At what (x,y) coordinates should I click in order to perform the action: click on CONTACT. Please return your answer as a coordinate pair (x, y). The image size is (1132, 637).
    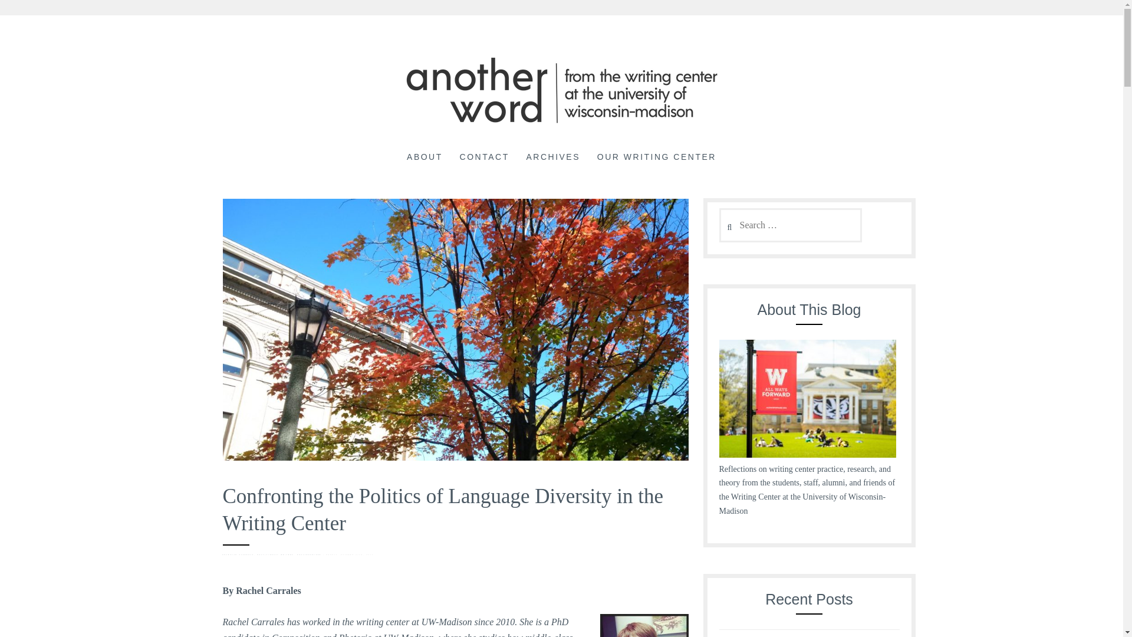
    Looking at the image, I should click on (485, 157).